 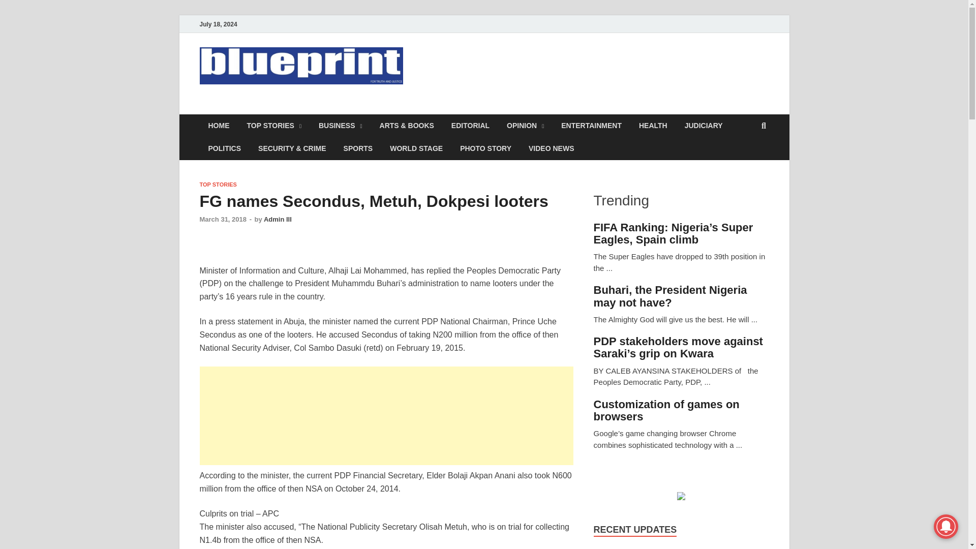 What do you see at coordinates (339, 108) in the screenshot?
I see `Blueprint Newspapers Limited` at bounding box center [339, 108].